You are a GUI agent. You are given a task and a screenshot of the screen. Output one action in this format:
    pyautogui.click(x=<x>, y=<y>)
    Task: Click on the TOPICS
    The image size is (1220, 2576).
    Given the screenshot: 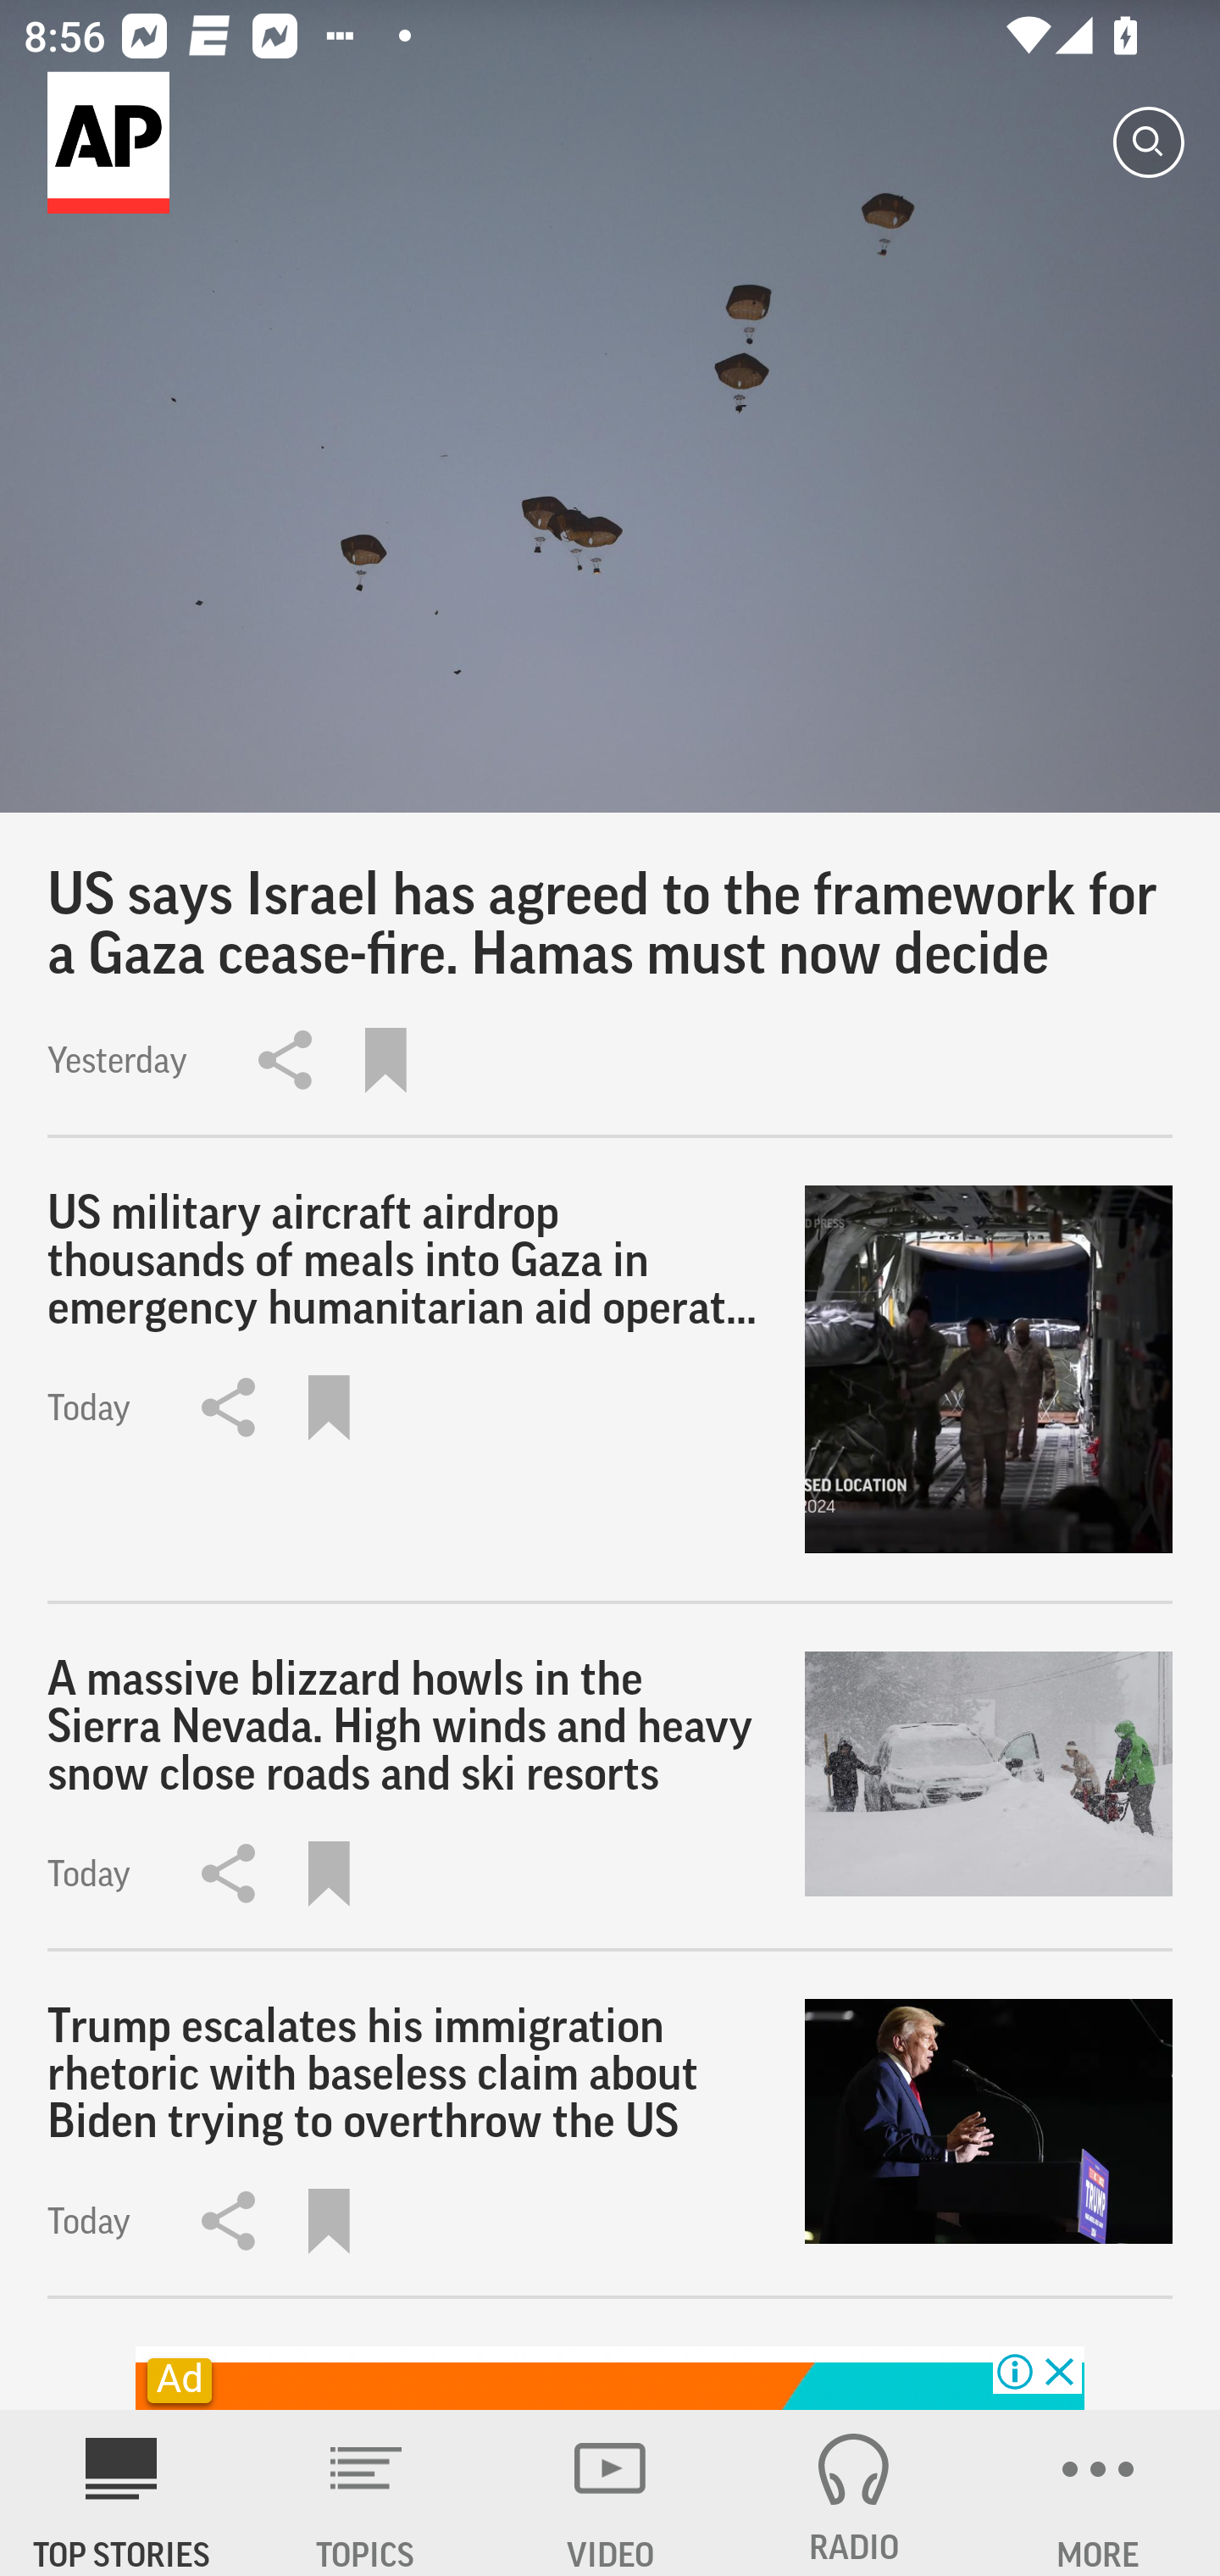 What is the action you would take?
    pyautogui.click(x=366, y=2493)
    